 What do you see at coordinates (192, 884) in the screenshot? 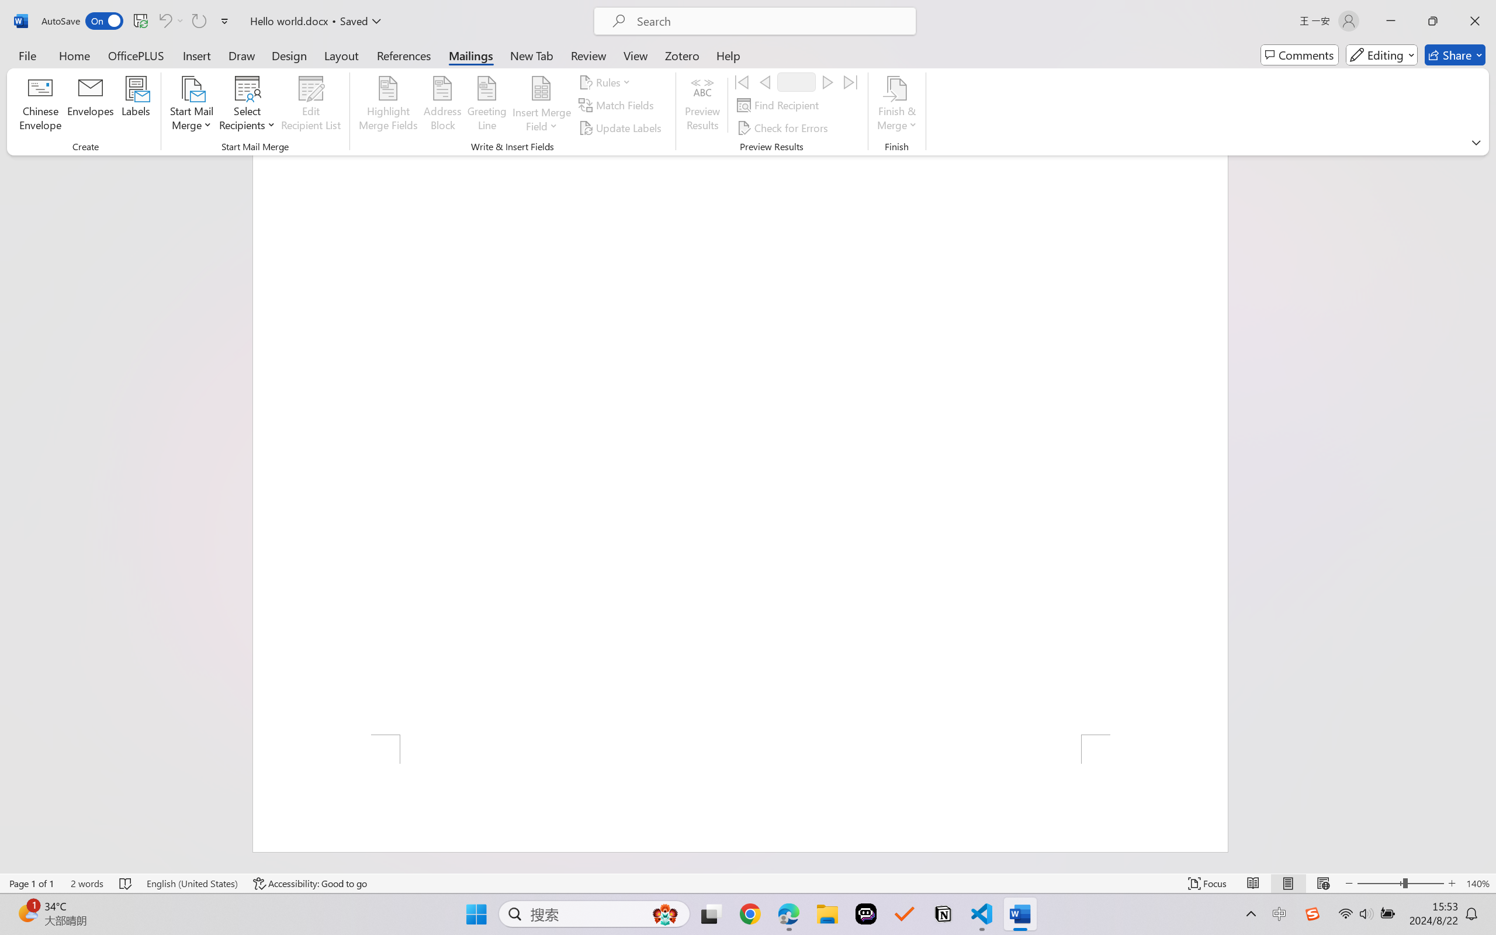
I see `Language English (United States)` at bounding box center [192, 884].